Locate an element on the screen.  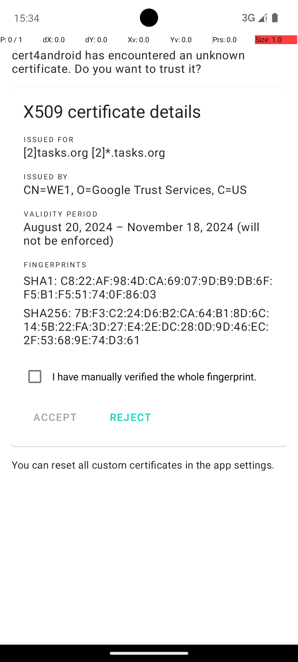
SHA256: 7B:F3:C2:24:D6:B2:CA:64:B1:8D:6C:14:5B:22:FA:3D:27:E4:2E:DC:28:0D:9D:46:EC:2F:53:68:9E:74:D3:61 is located at coordinates (149, 326).